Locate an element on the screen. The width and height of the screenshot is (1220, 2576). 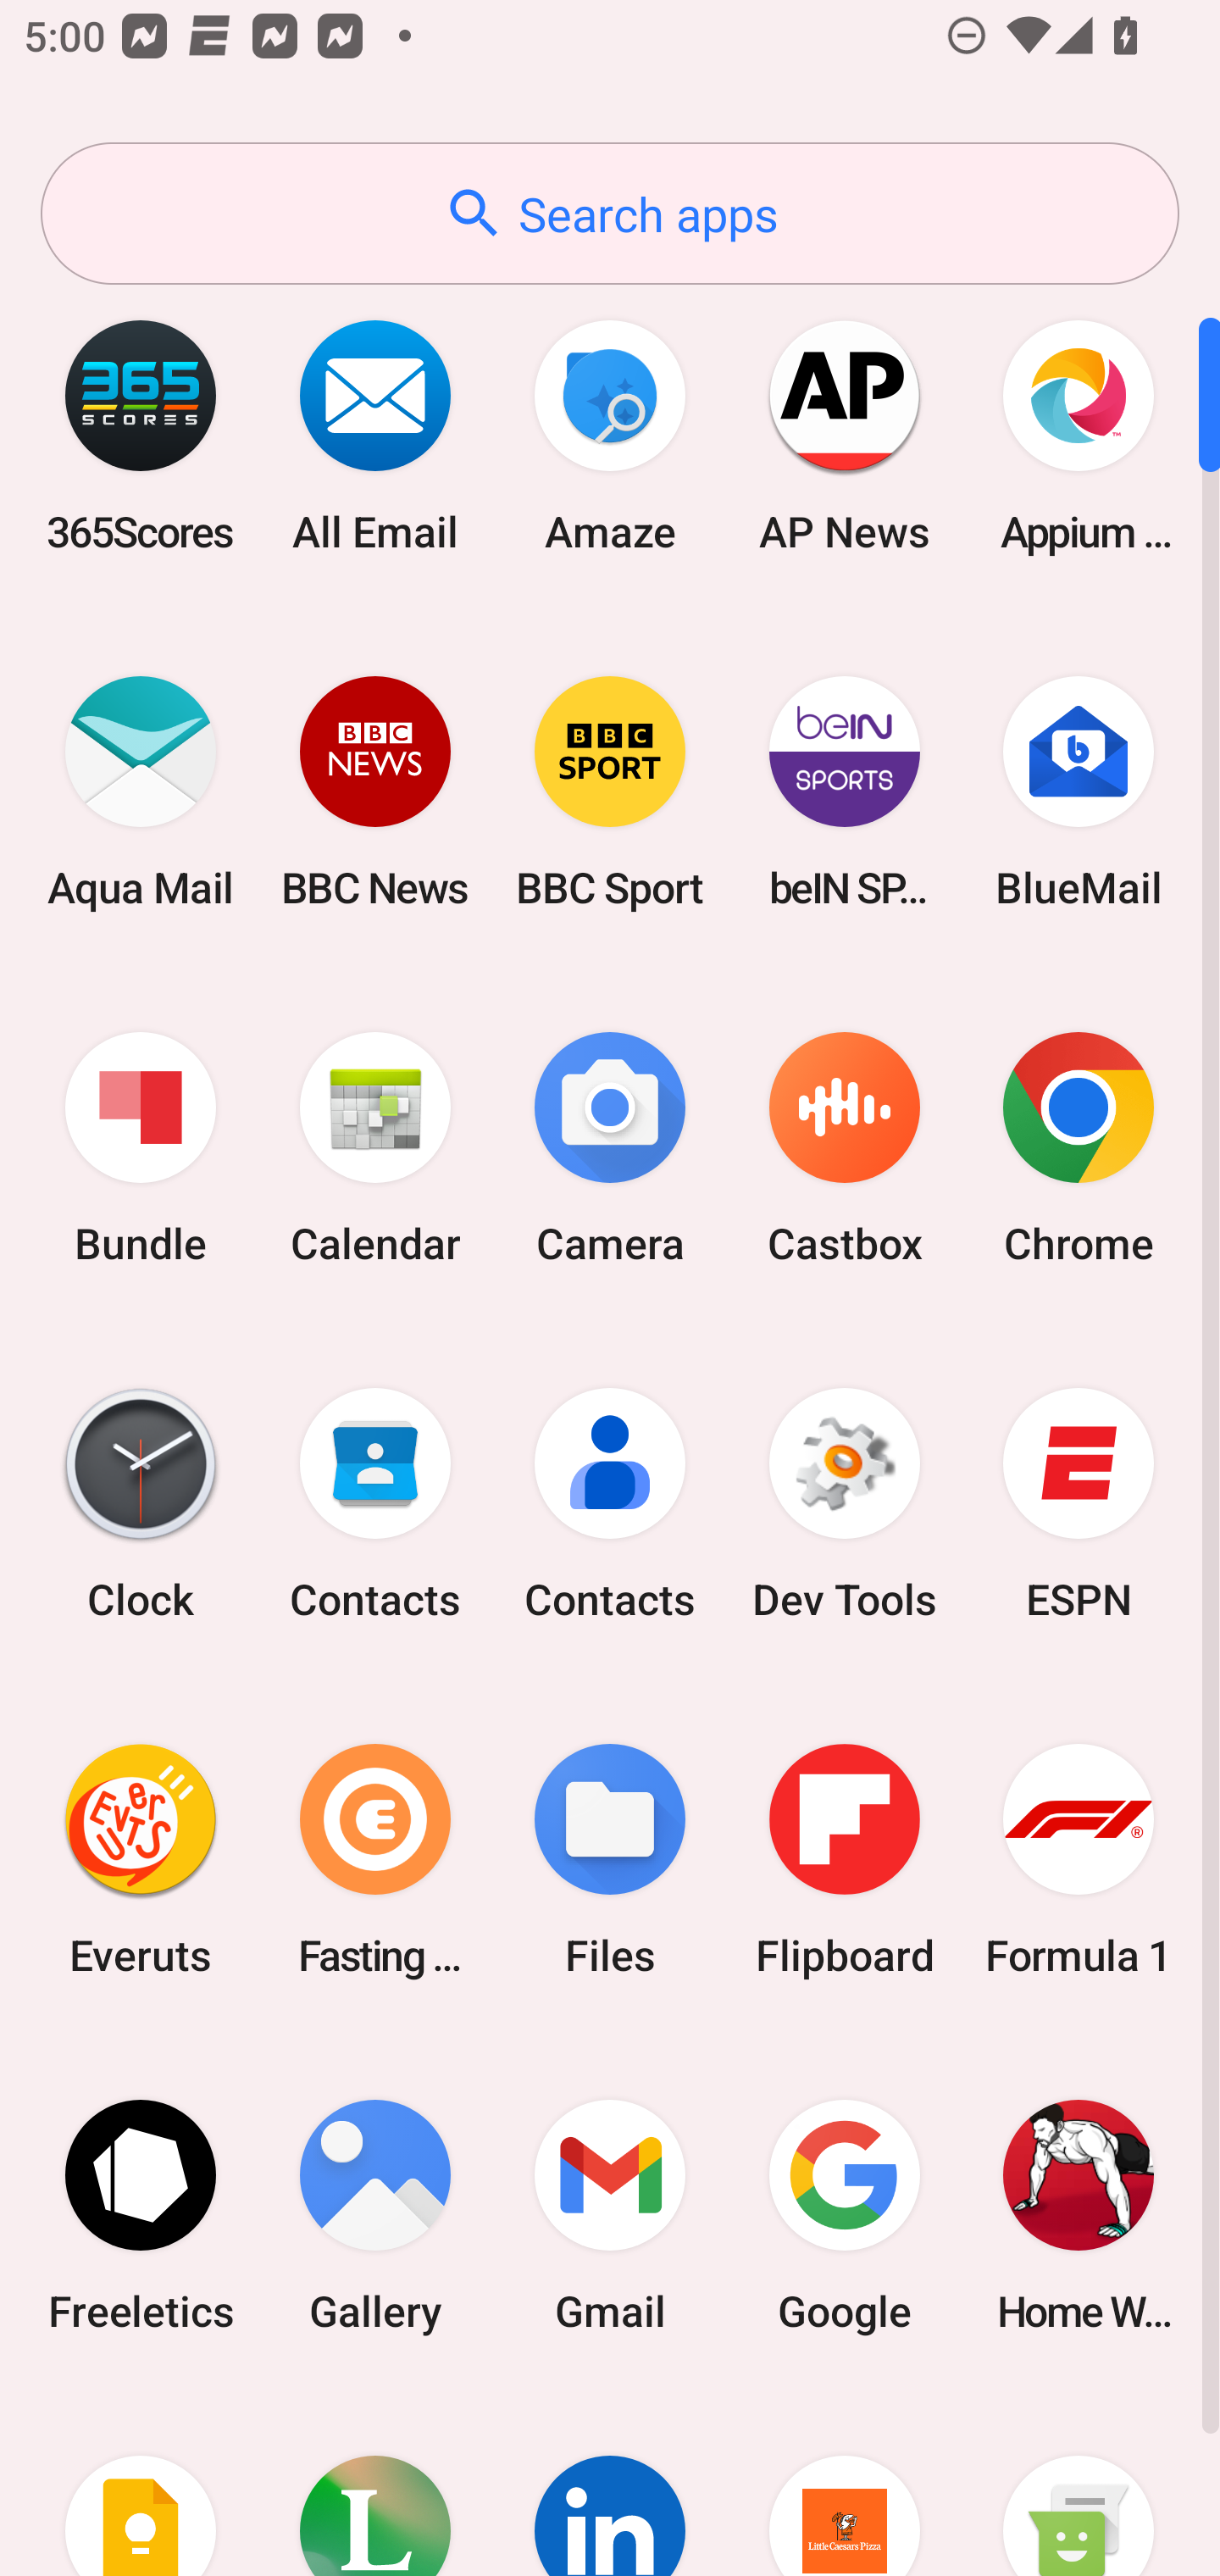
BBC Sport is located at coordinates (610, 791).